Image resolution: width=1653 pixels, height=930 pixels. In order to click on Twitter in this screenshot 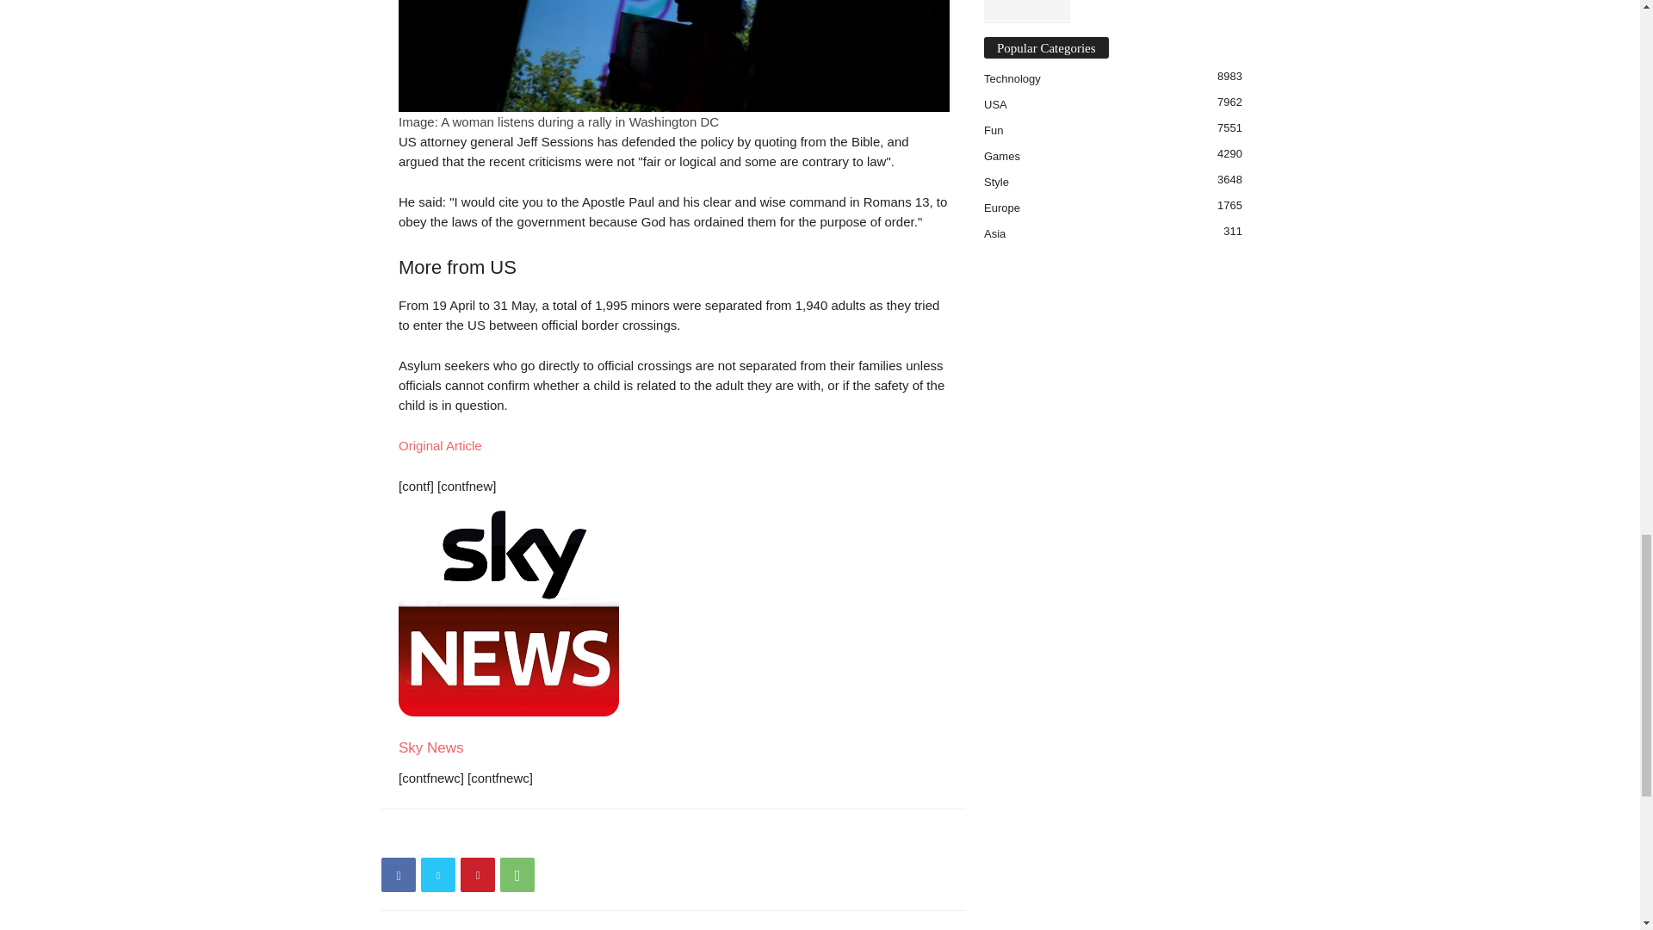, I will do `click(438, 874)`.